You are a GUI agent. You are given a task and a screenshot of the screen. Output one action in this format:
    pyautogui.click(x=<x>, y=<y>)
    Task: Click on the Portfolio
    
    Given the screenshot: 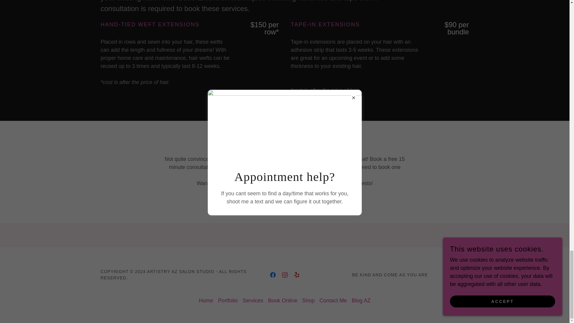 What is the action you would take?
    pyautogui.click(x=228, y=301)
    